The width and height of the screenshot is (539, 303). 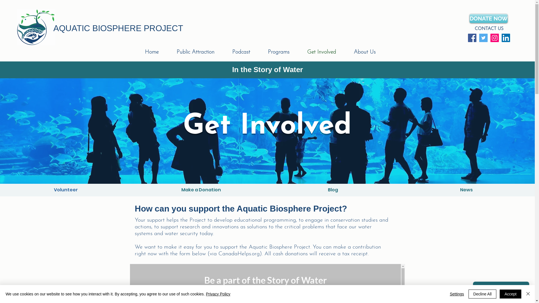 I want to click on AQUATIC BIOSPHERE PROJECT, so click(x=118, y=28).